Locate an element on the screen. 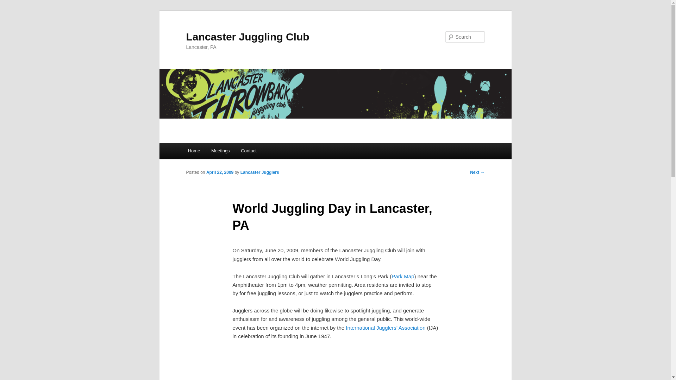 Image resolution: width=676 pixels, height=380 pixels. View all posts by Lancaster Jugglers is located at coordinates (260, 172).